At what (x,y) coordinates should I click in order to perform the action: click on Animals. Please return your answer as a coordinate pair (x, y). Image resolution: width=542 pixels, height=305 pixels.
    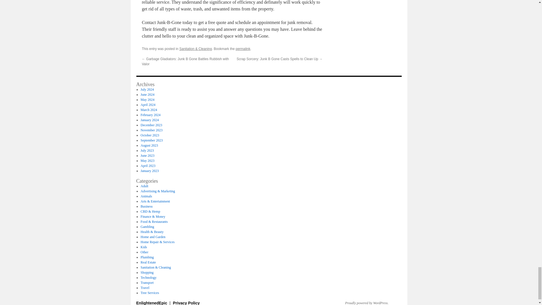
    Looking at the image, I should click on (146, 196).